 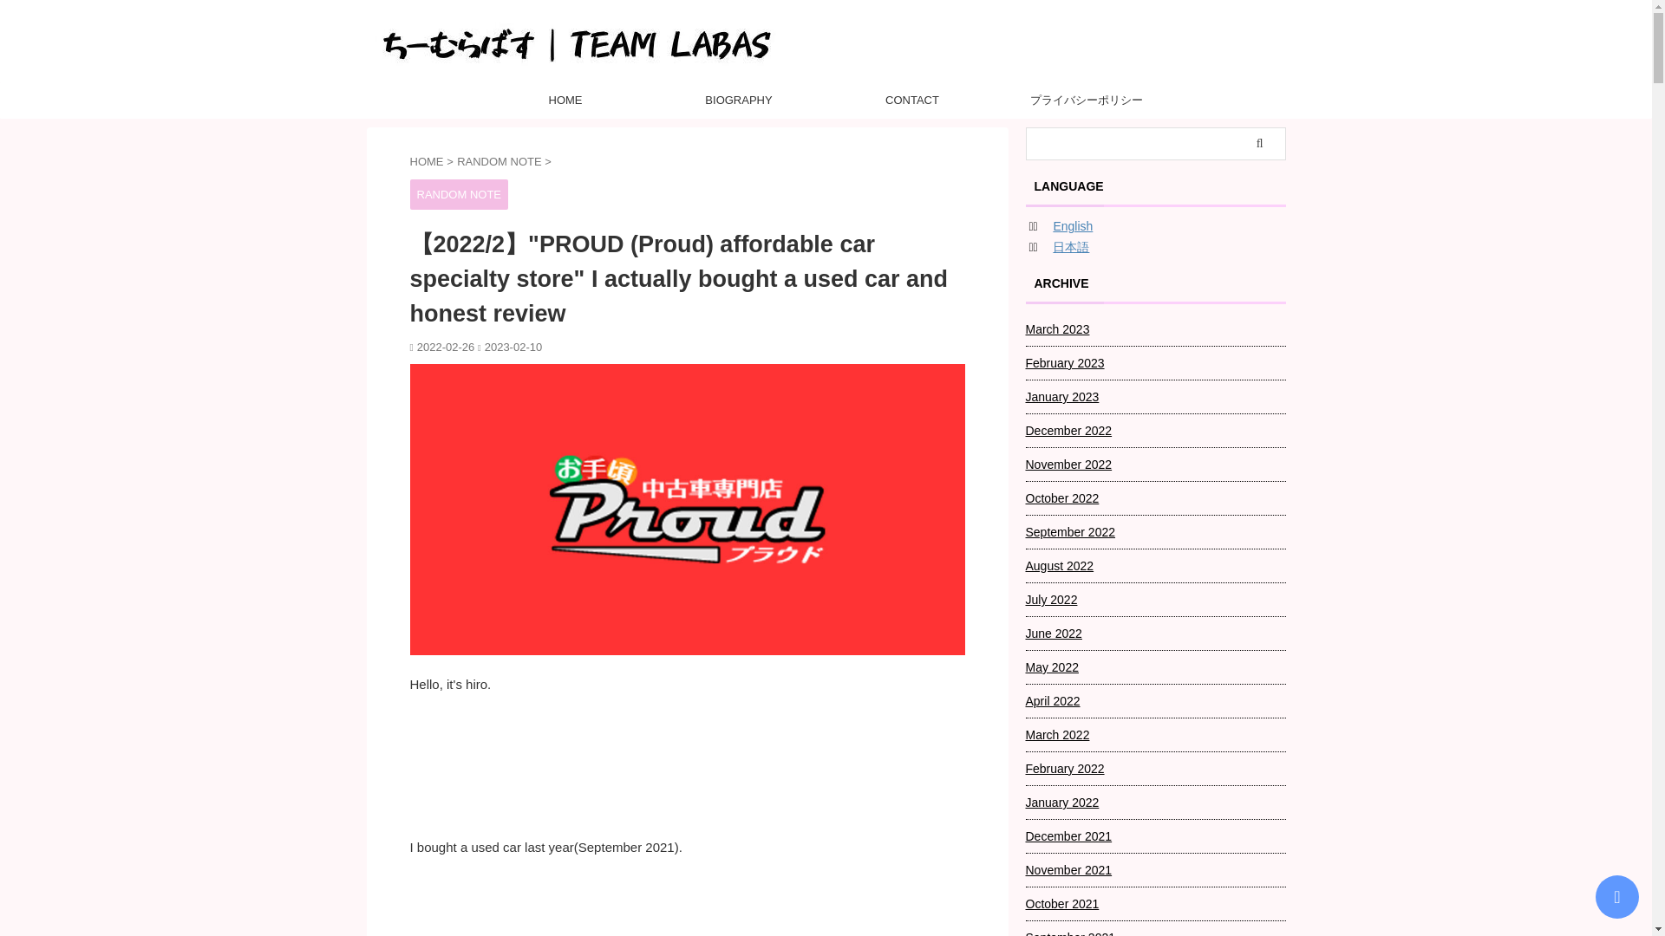 I want to click on Japanese, so click(x=1070, y=246).